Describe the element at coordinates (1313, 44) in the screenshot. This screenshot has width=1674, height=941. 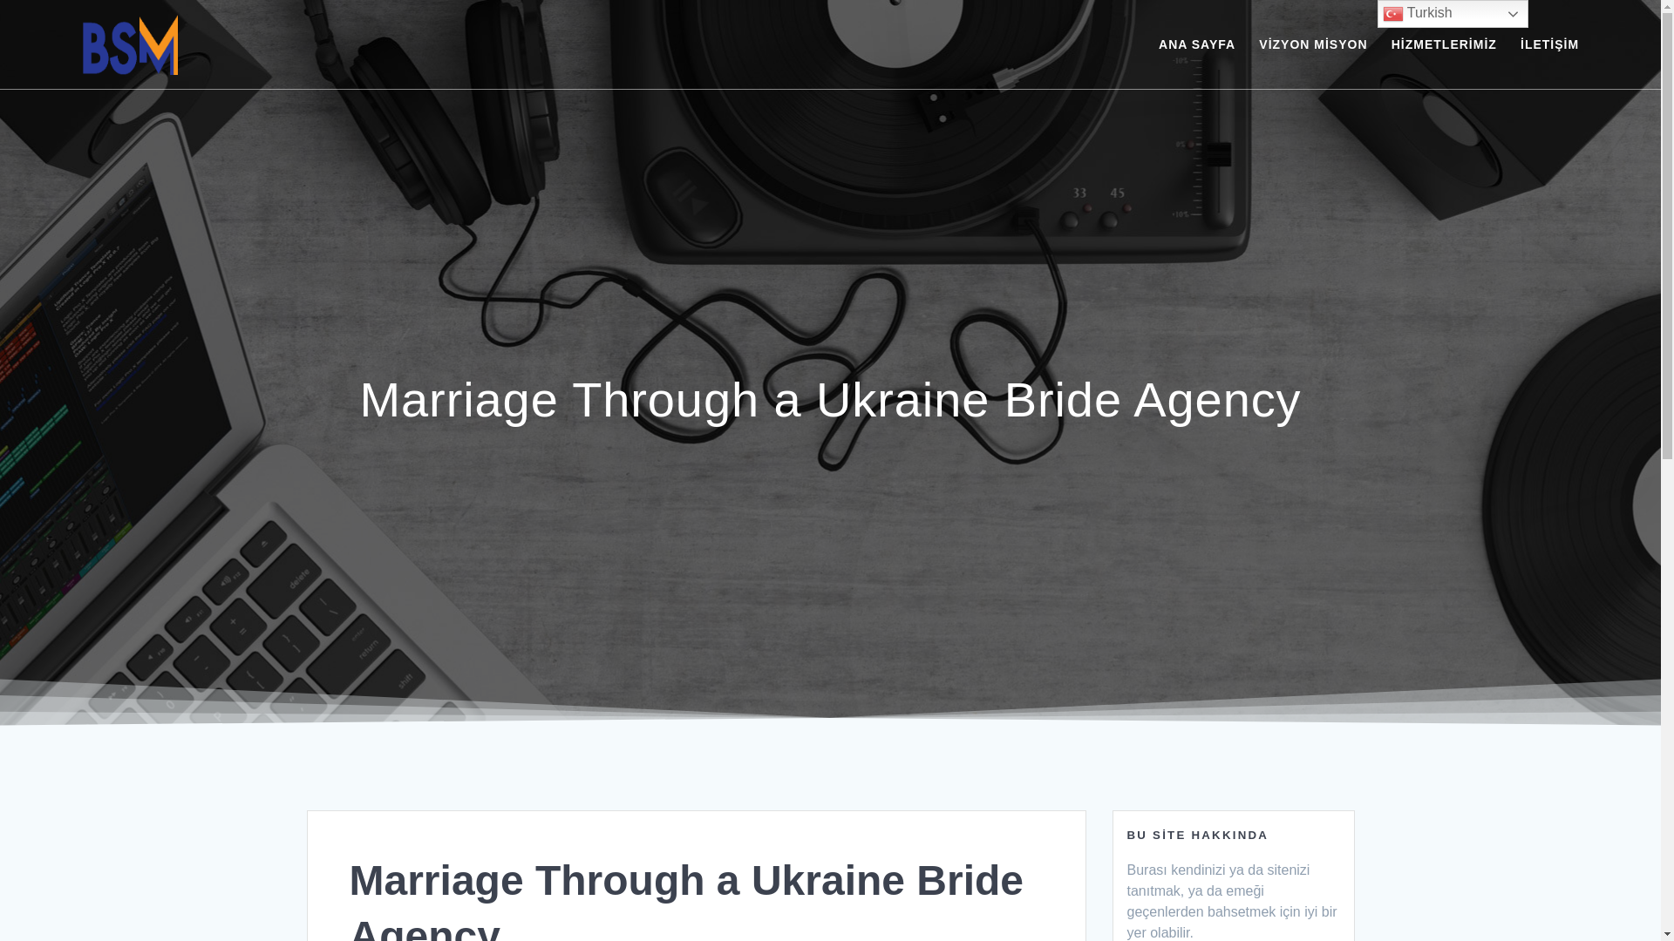
I see `VIZYON MISYON` at that location.